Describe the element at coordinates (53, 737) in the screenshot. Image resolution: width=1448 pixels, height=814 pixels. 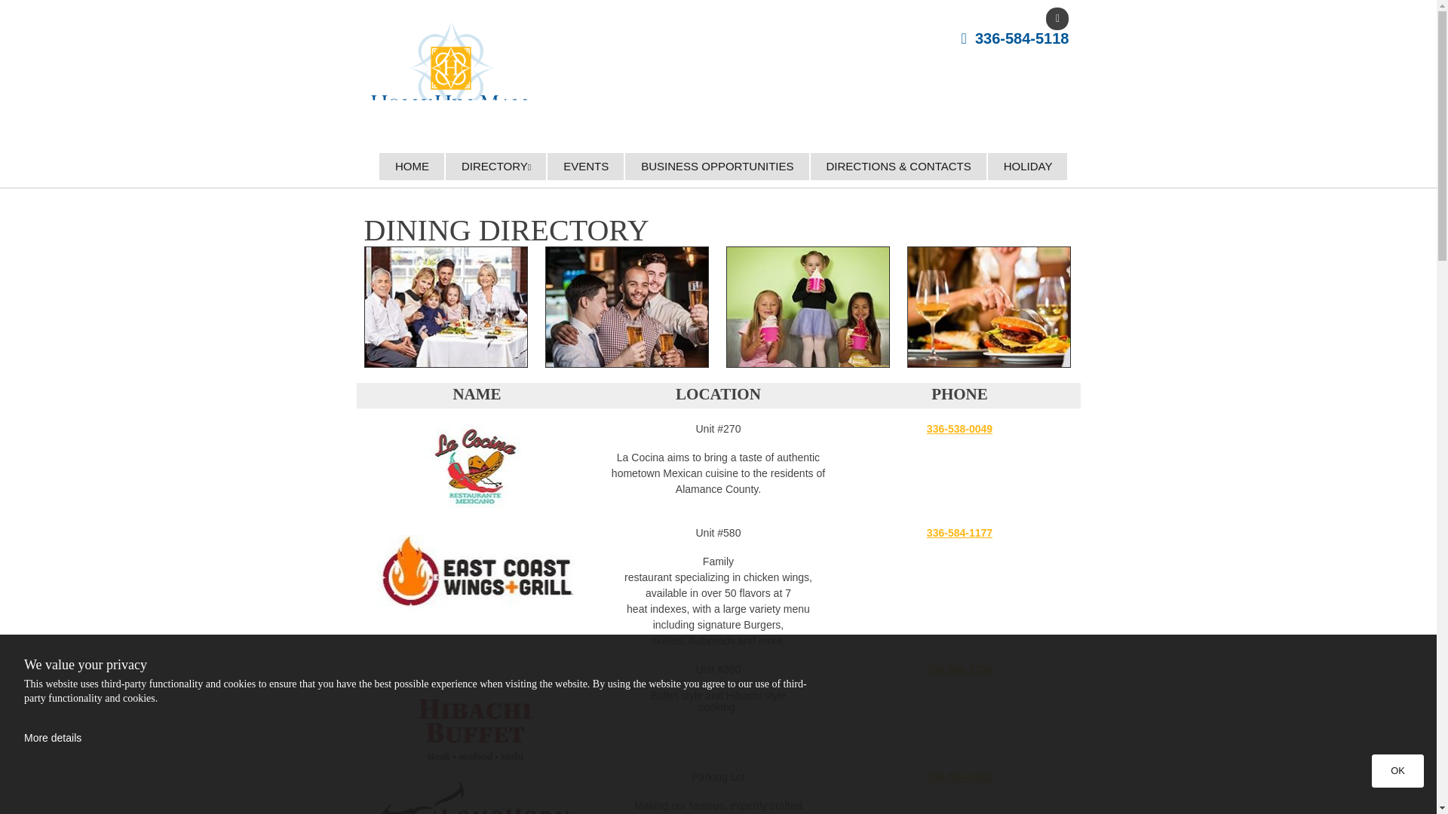
I see `More details` at that location.